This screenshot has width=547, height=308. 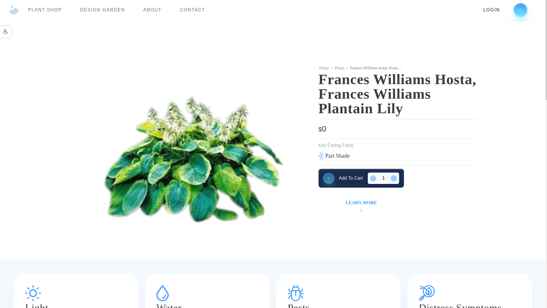 I want to click on CONTACT, so click(x=193, y=10).